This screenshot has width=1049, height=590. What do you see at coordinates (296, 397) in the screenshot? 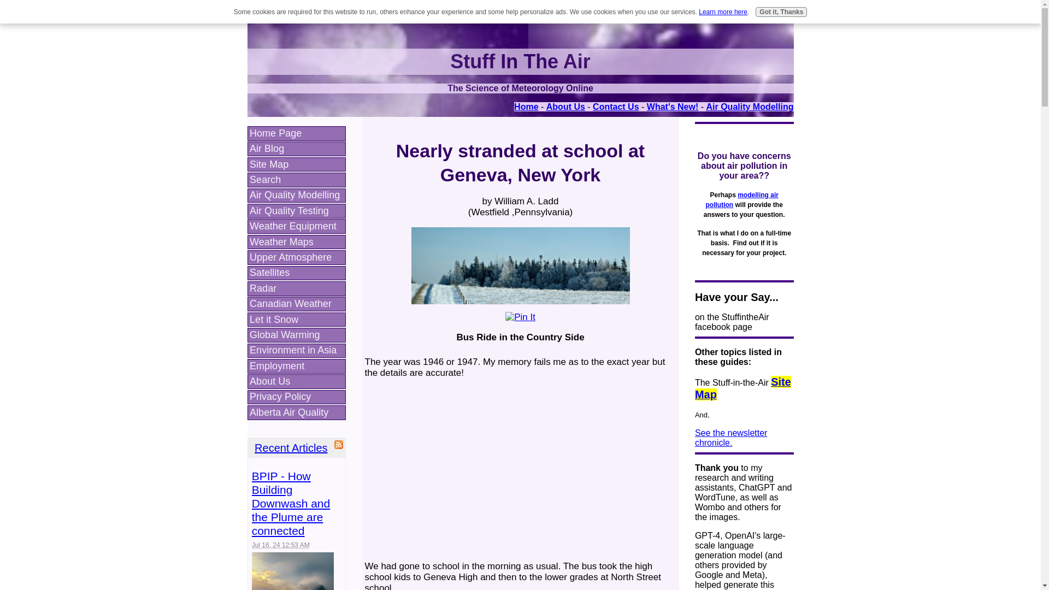
I see `Privacy Policy` at bounding box center [296, 397].